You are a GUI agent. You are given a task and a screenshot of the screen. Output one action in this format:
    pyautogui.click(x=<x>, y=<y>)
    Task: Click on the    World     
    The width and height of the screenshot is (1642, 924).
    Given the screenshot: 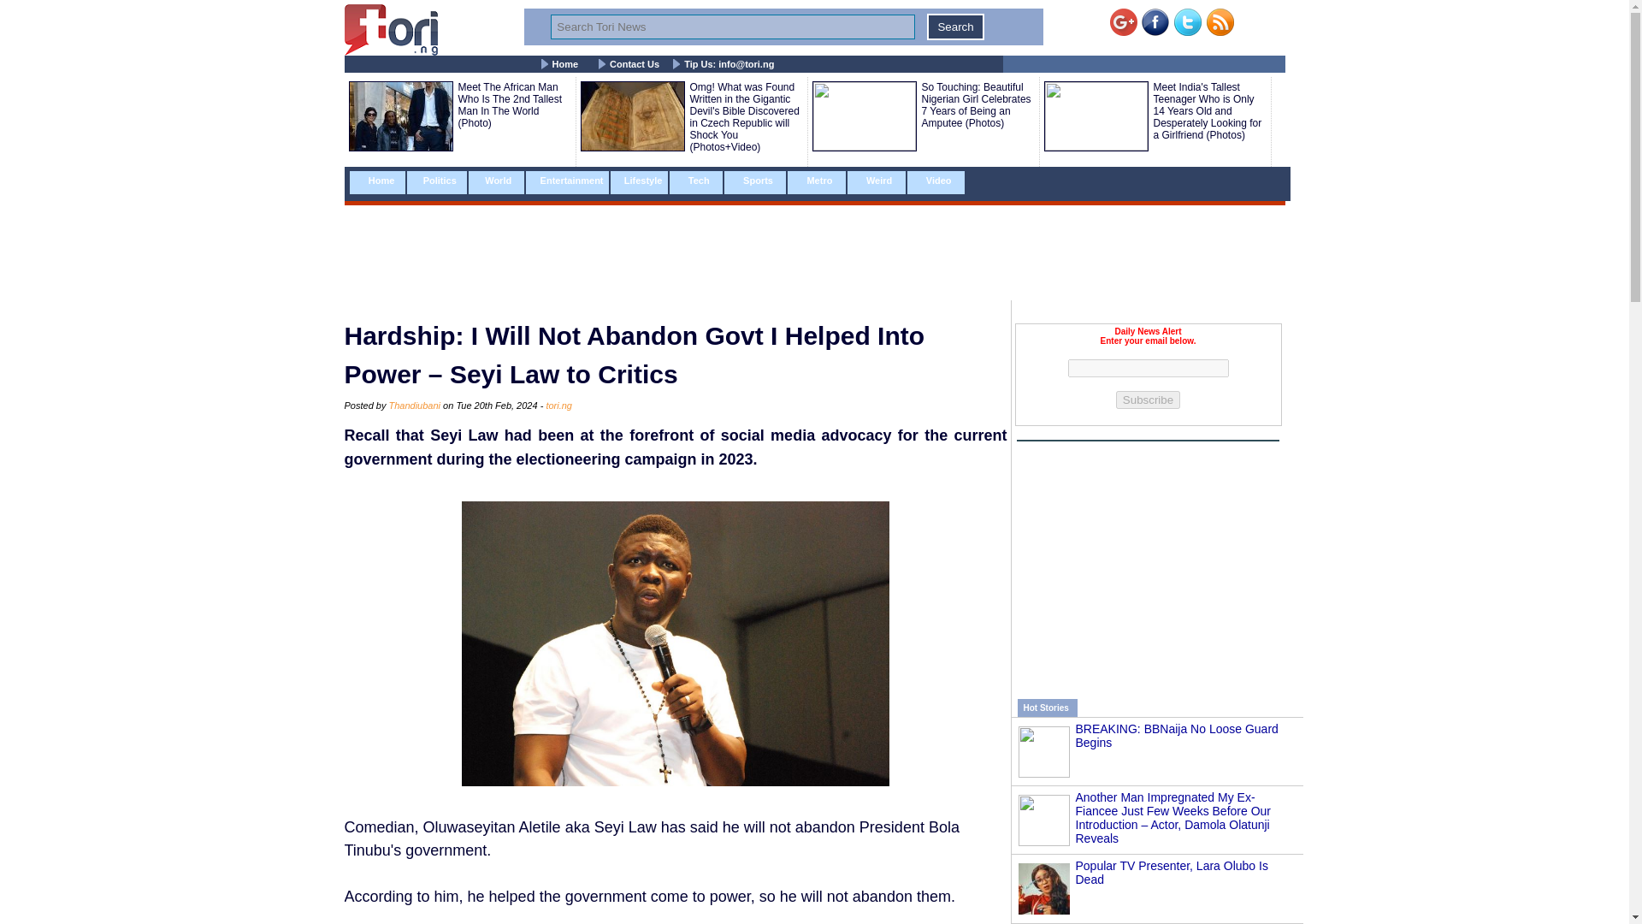 What is the action you would take?
    pyautogui.click(x=496, y=181)
    